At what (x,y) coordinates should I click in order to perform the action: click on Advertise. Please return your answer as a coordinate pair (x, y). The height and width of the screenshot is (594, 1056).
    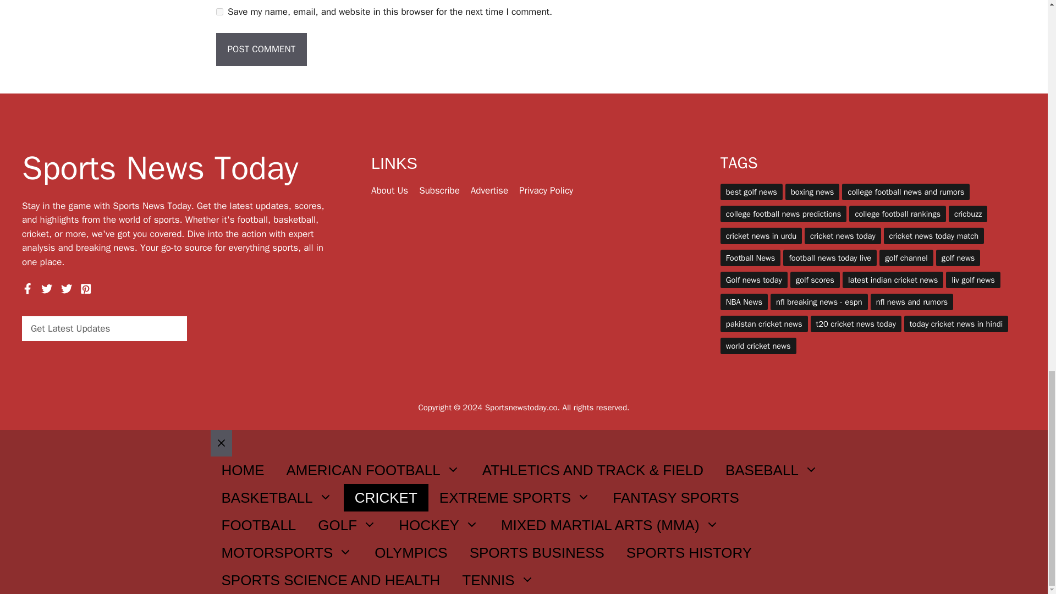
    Looking at the image, I should click on (490, 190).